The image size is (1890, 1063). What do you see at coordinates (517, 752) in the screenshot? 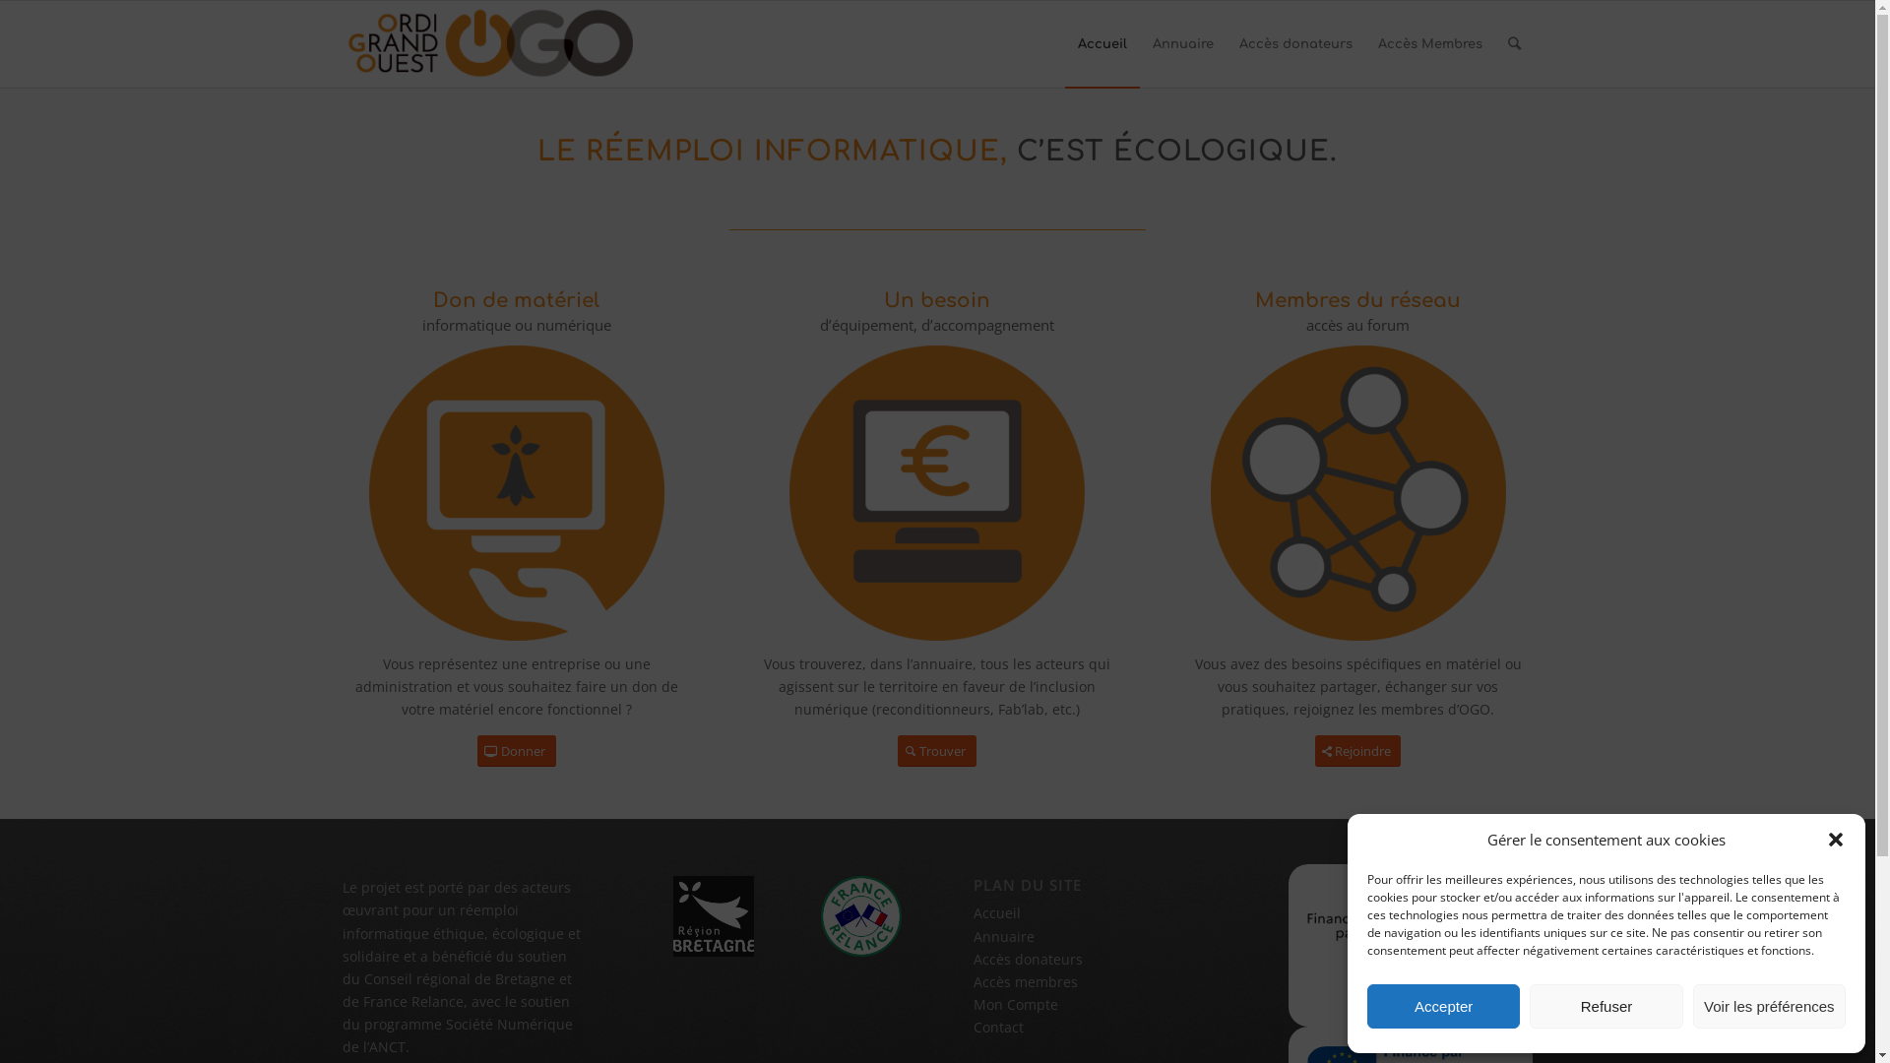
I see `Donner` at bounding box center [517, 752].